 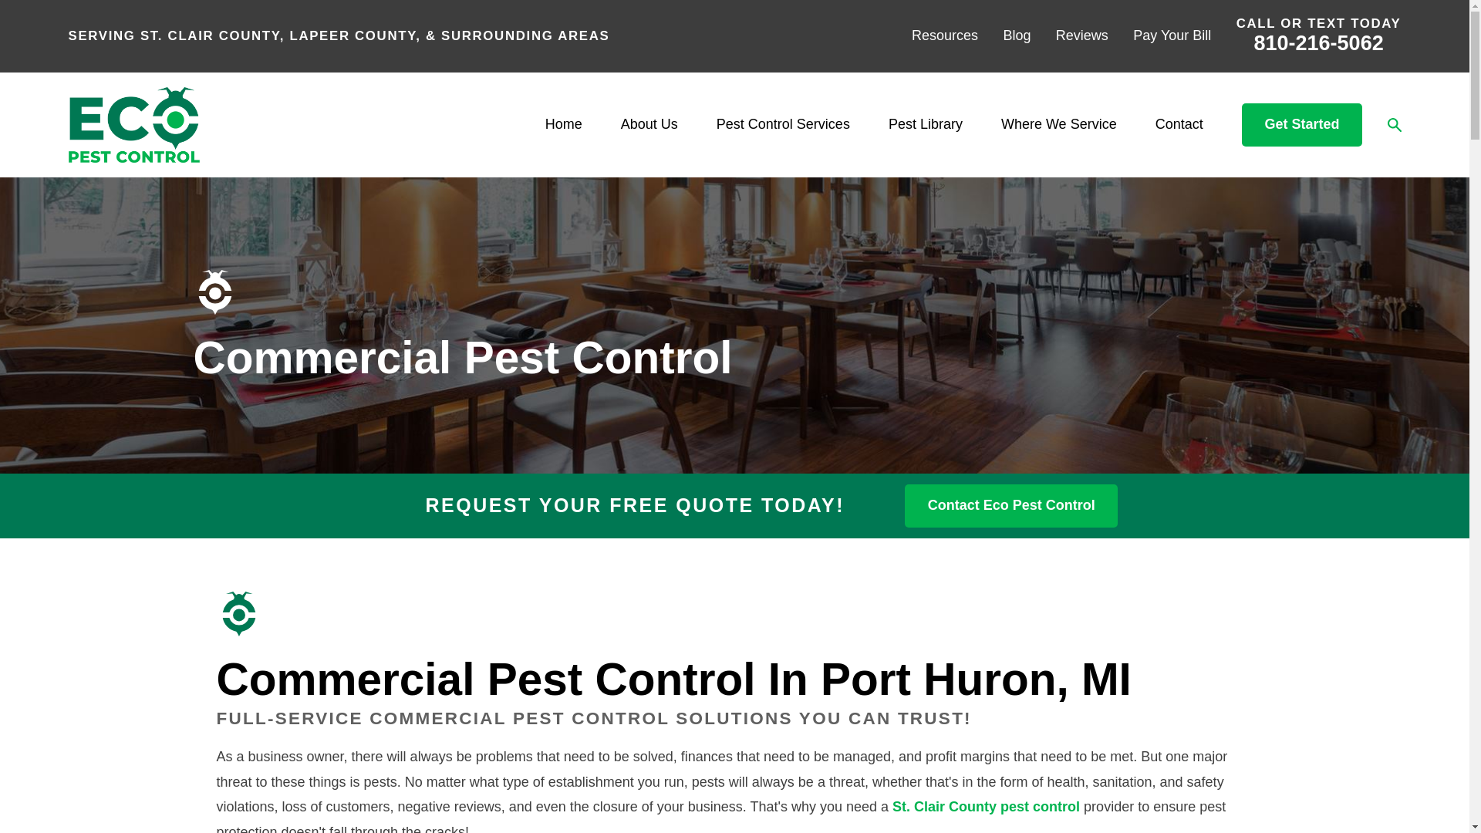 I want to click on Home, so click(x=133, y=125).